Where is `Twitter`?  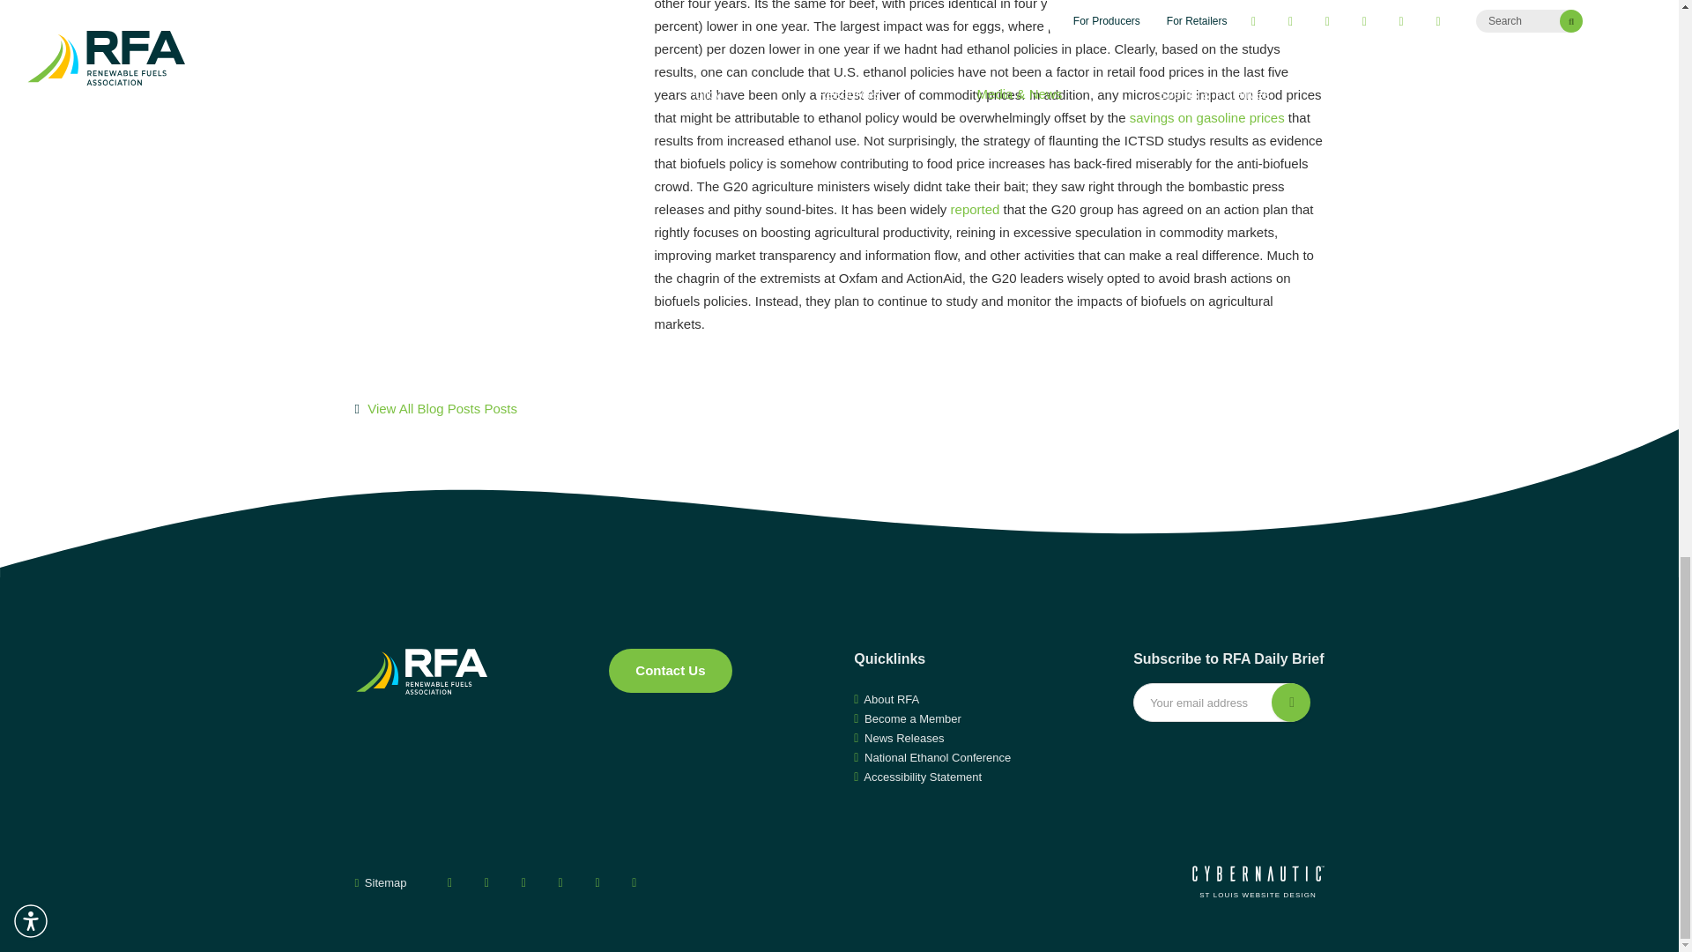 Twitter is located at coordinates (486, 882).